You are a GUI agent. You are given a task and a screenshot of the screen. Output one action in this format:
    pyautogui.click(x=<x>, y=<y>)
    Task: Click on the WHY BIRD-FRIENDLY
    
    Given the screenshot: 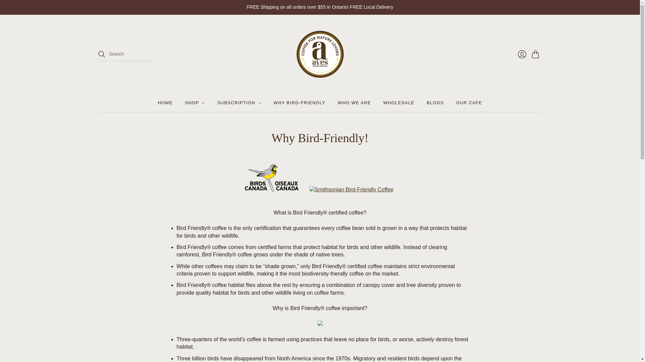 What is the action you would take?
    pyautogui.click(x=300, y=103)
    